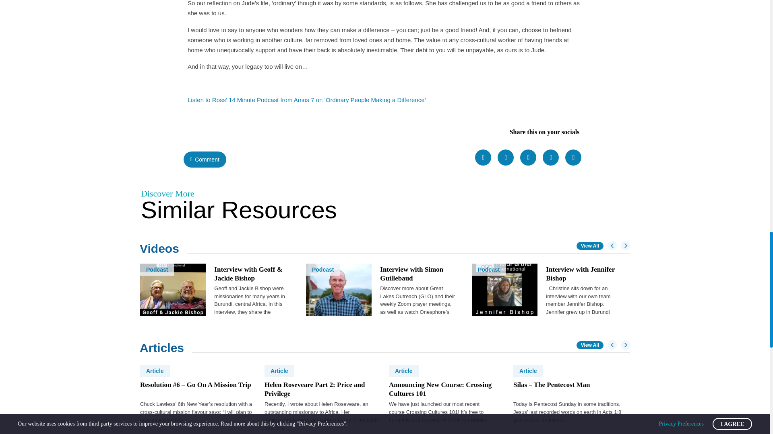 Image resolution: width=773 pixels, height=434 pixels. I want to click on LinkedIn, so click(573, 157).